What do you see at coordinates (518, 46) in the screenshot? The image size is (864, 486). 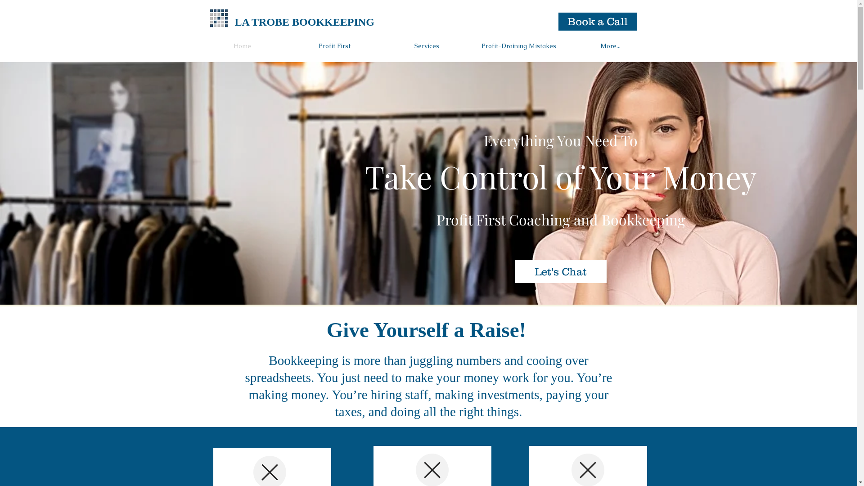 I see `Profit-Draining Mistakes` at bounding box center [518, 46].